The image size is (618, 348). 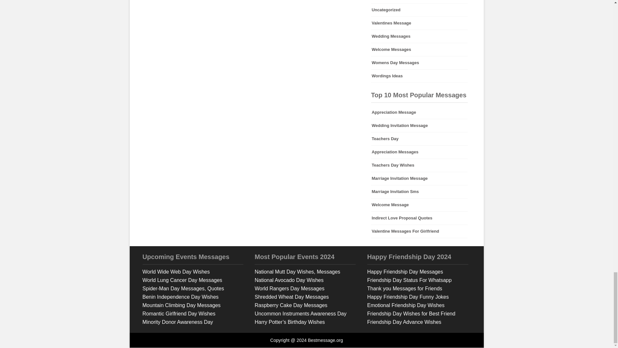 What do you see at coordinates (419, 165) in the screenshot?
I see `teachers day wishes` at bounding box center [419, 165].